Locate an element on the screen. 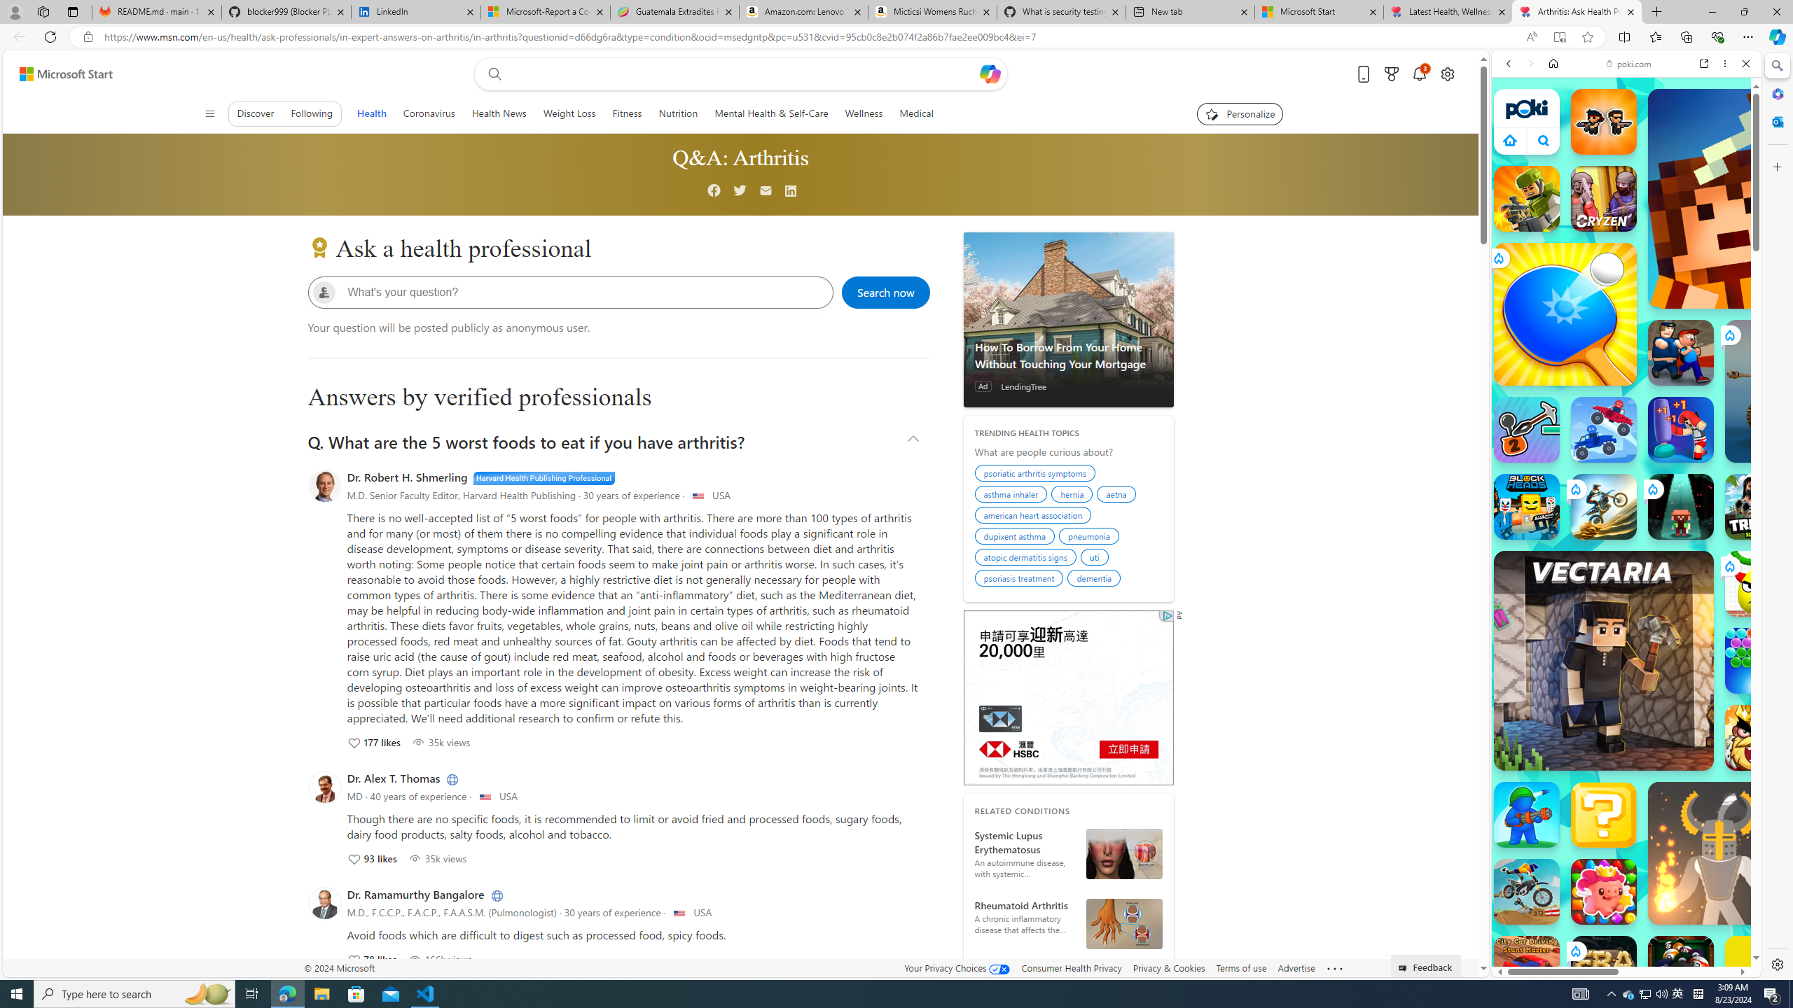  Lurkers.io Lurkers.io is located at coordinates (1758, 198).